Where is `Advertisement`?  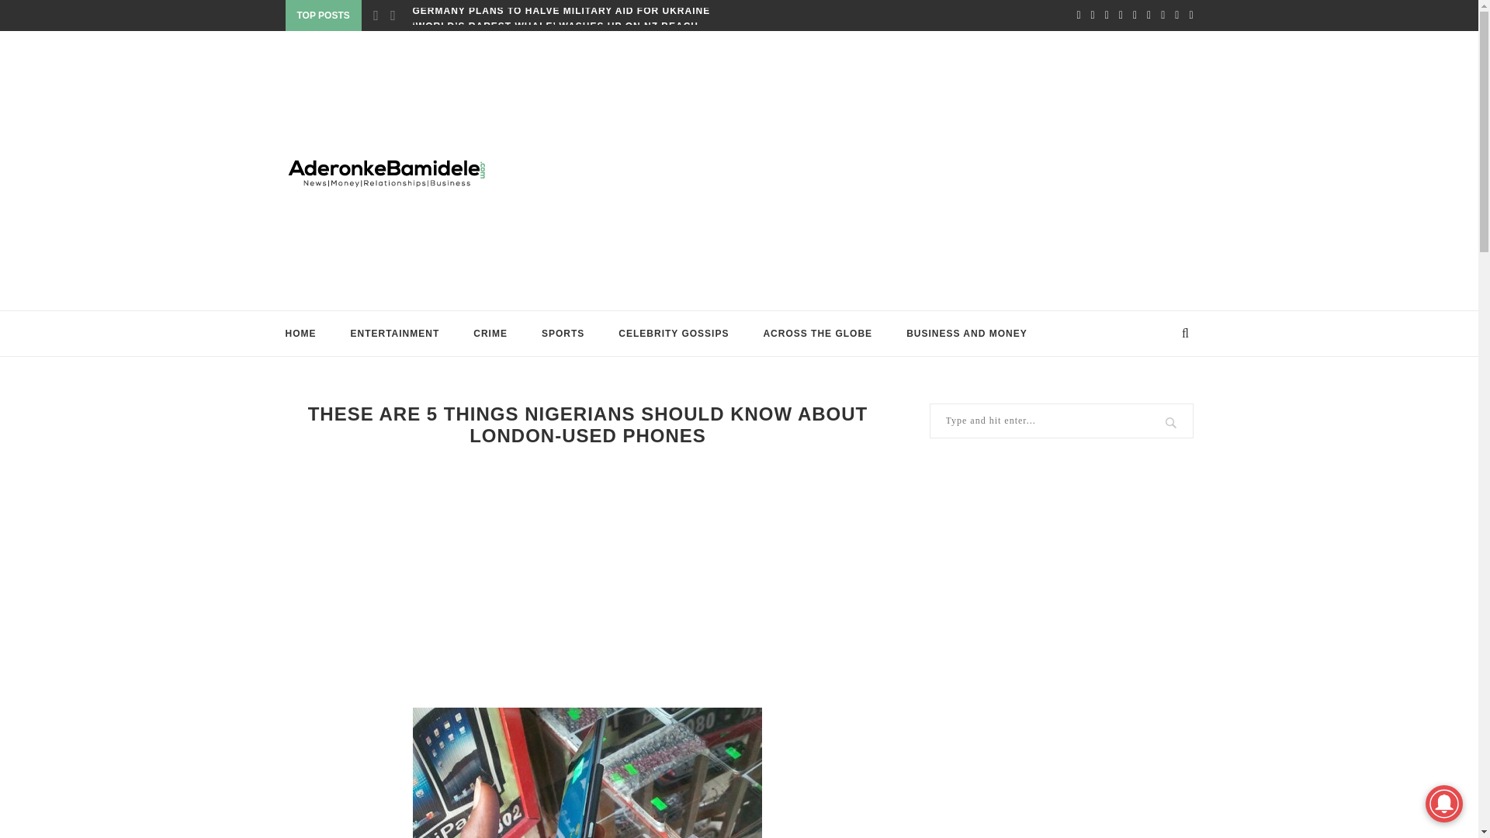
Advertisement is located at coordinates (588, 576).